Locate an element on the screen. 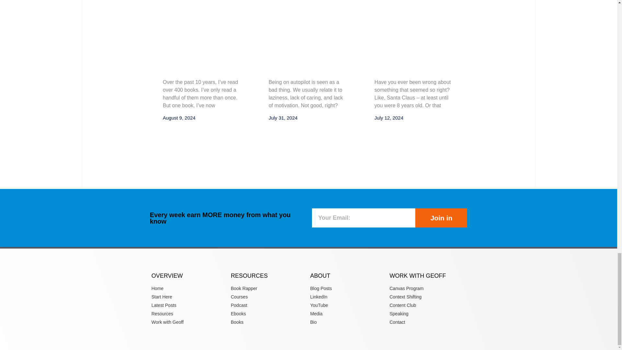 This screenshot has width=622, height=350. Latest Posts is located at coordinates (190, 305).